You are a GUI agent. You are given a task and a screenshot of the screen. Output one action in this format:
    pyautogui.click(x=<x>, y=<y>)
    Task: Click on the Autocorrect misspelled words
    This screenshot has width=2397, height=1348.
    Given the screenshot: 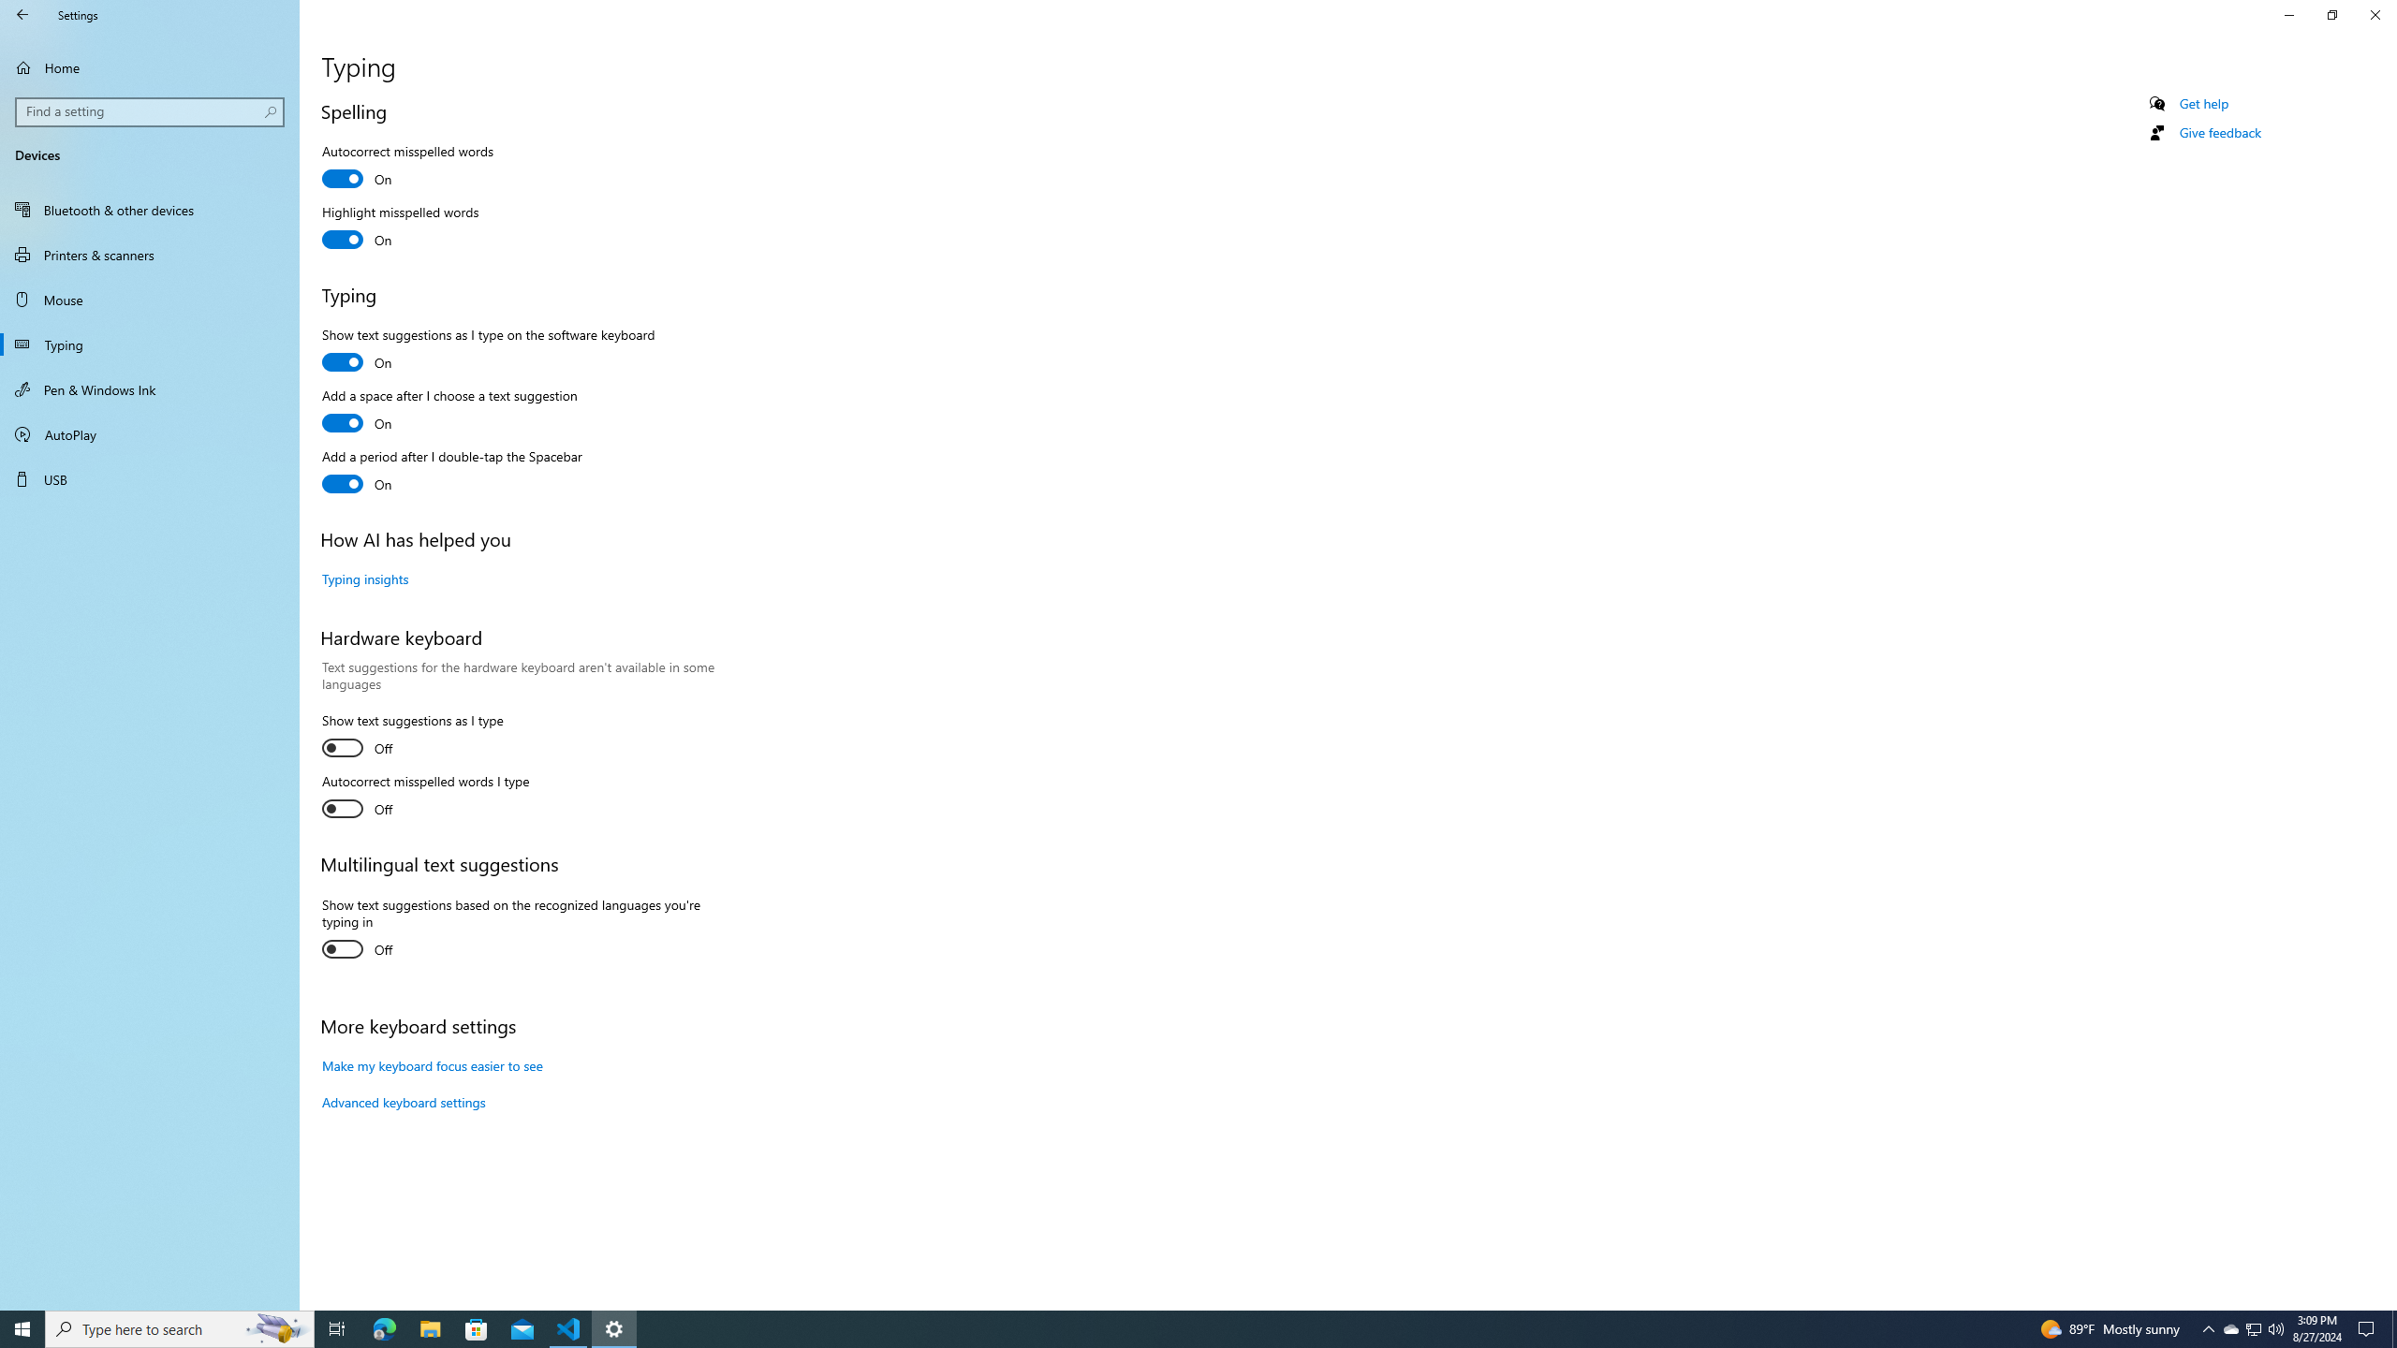 What is the action you would take?
    pyautogui.click(x=407, y=168)
    